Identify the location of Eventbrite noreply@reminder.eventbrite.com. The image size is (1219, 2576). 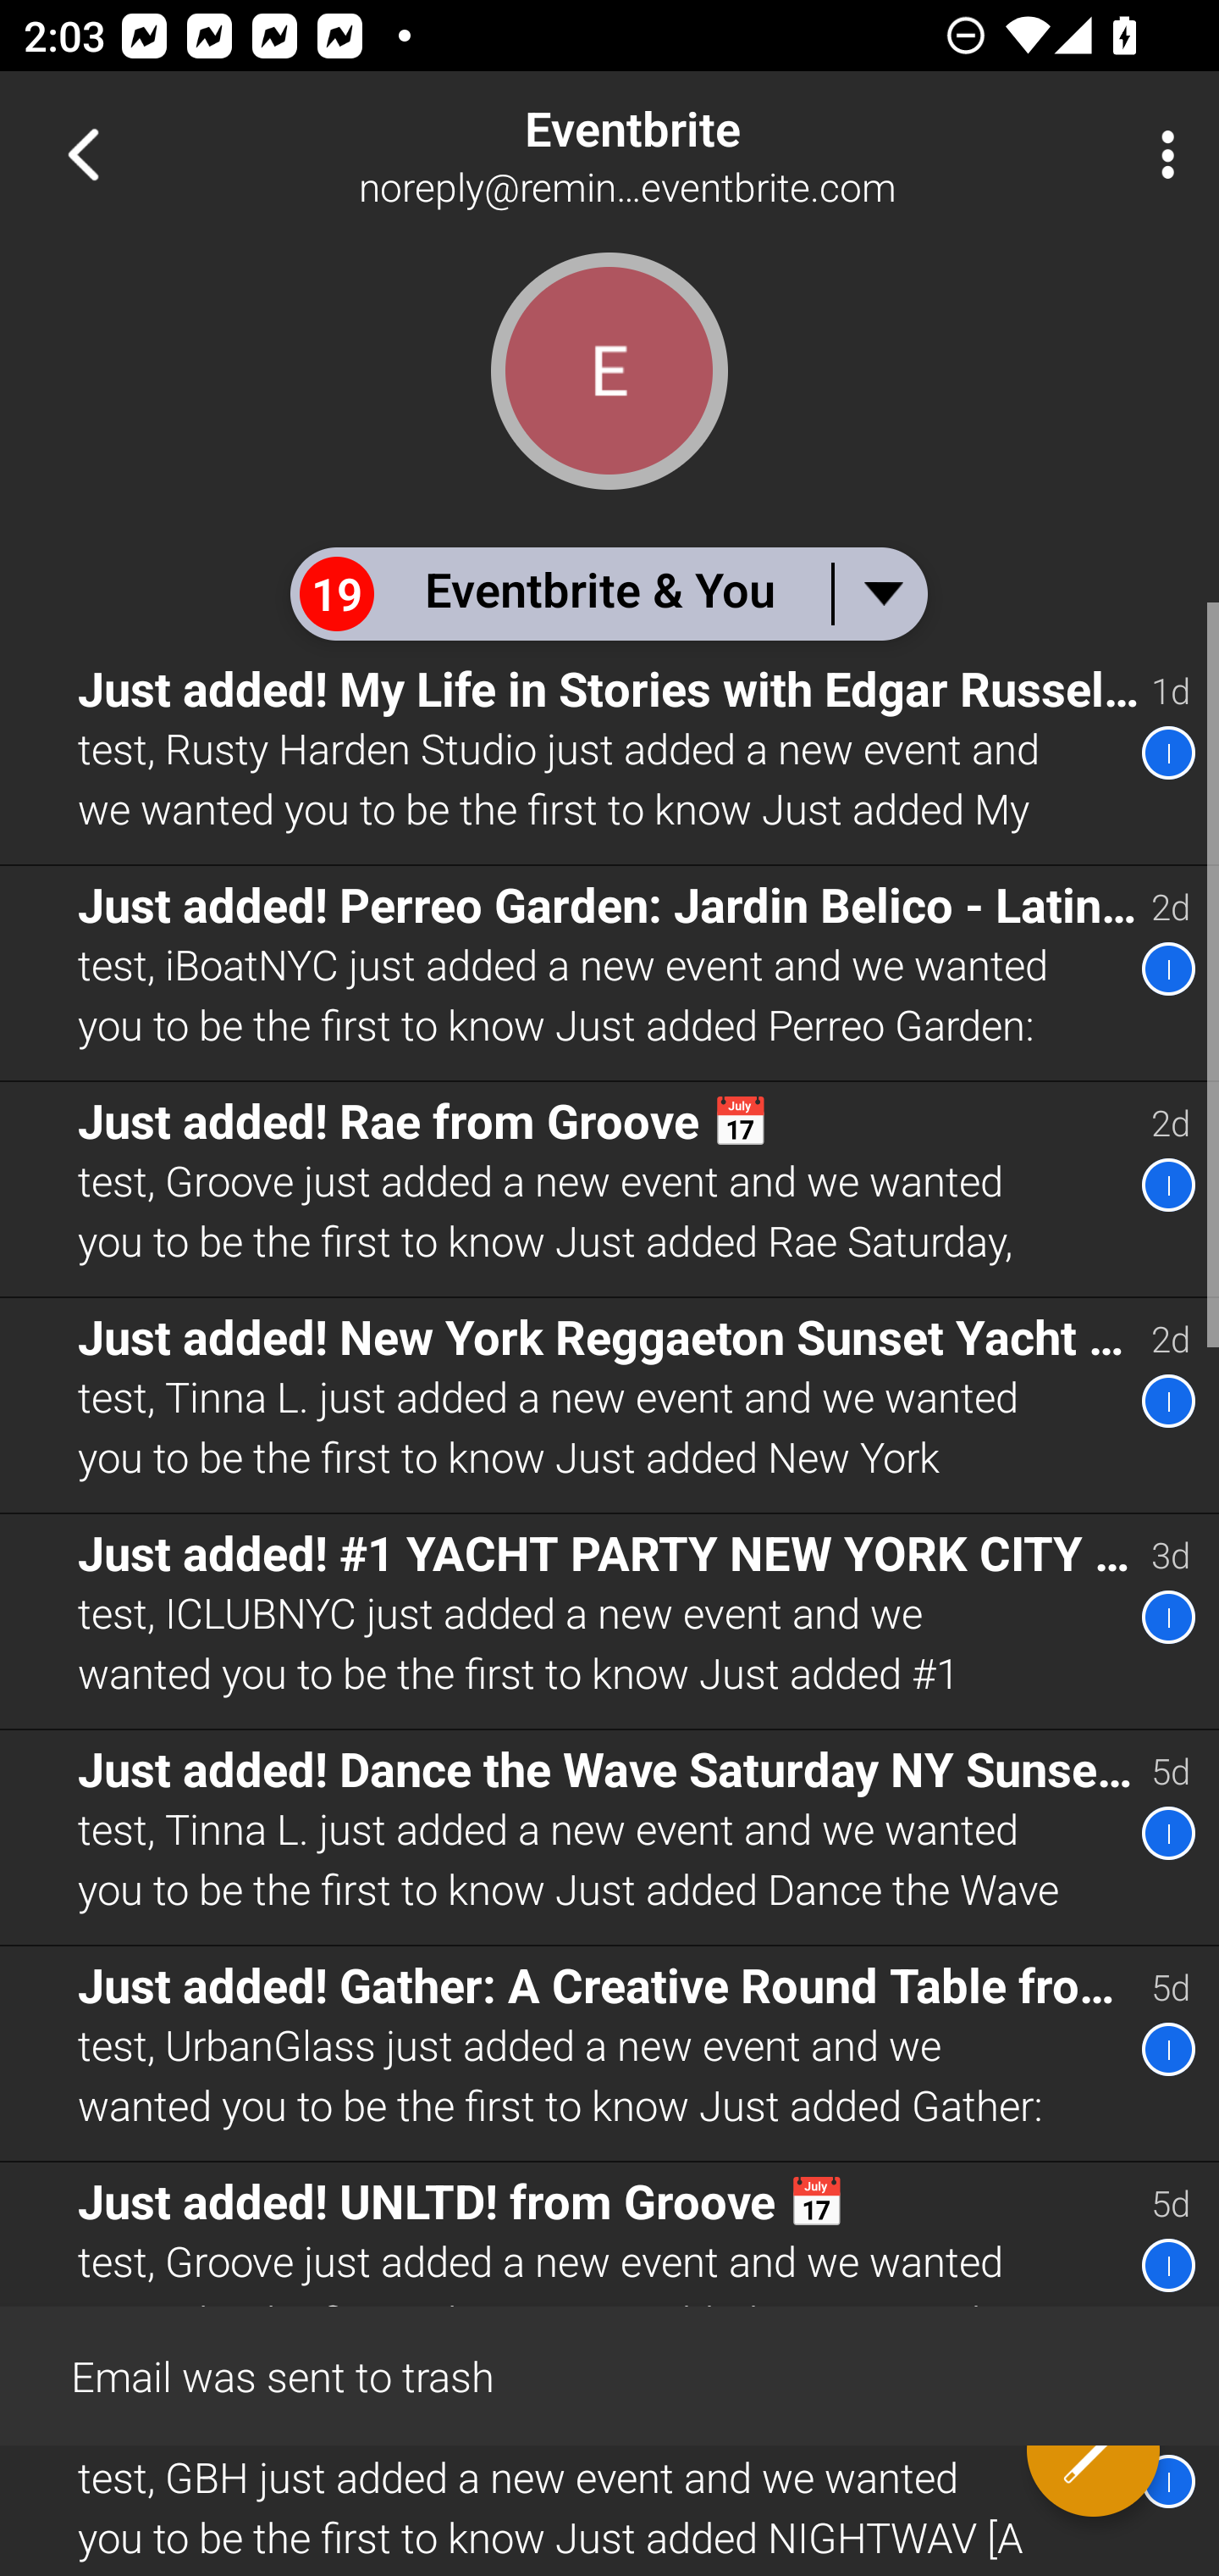
(716, 154).